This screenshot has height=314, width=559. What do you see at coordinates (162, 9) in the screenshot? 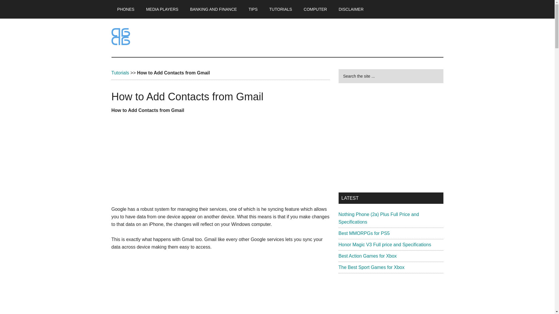
I see `MEDIA PLAYERS` at bounding box center [162, 9].